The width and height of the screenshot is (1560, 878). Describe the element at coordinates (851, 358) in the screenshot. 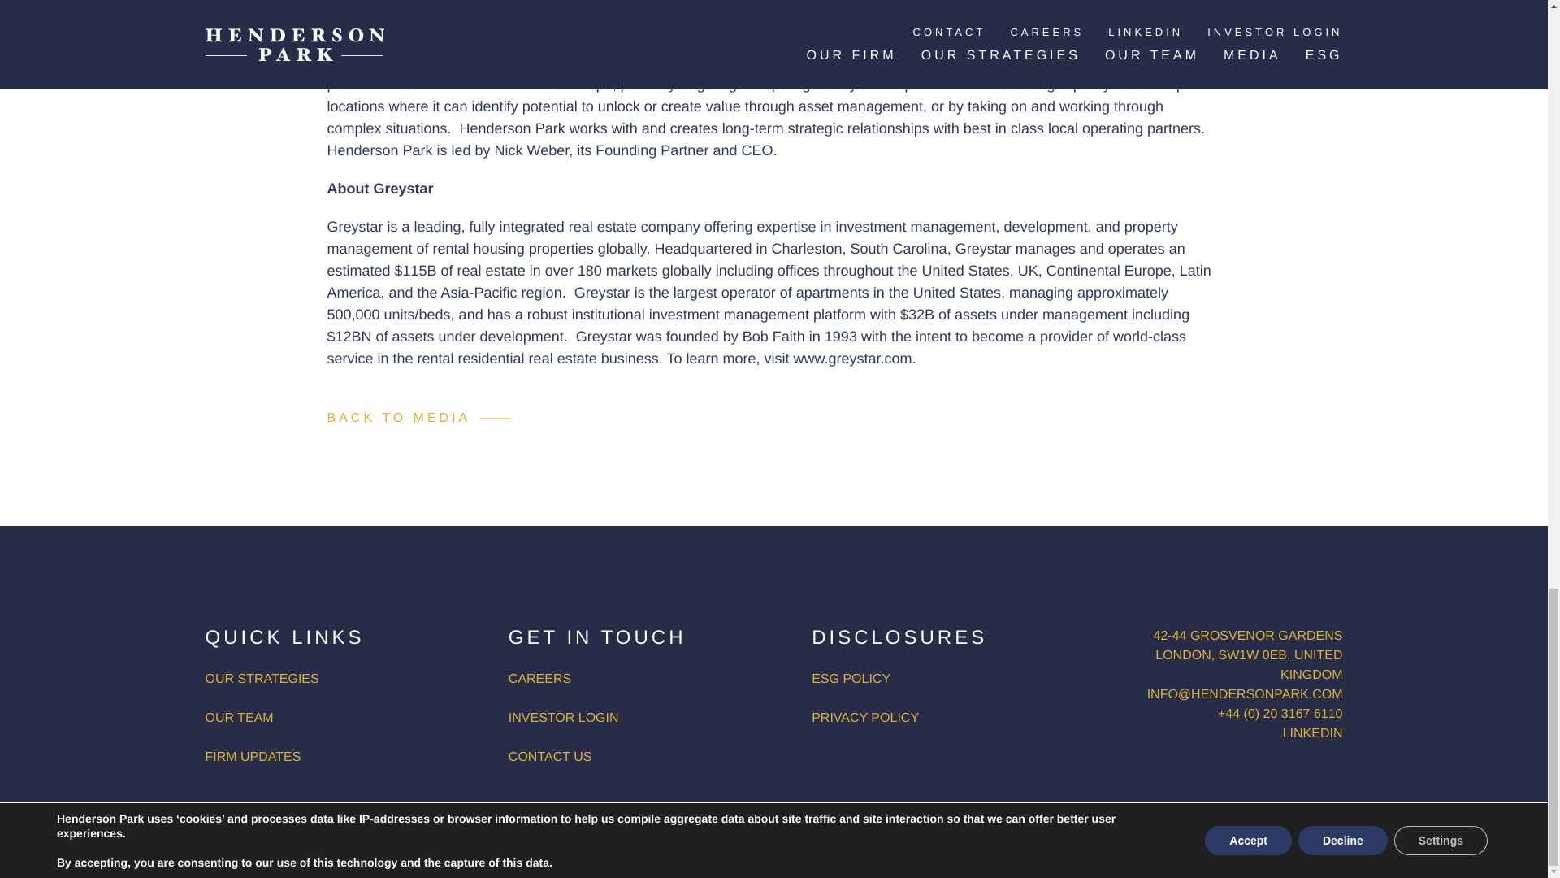

I see `www.greystar.com` at that location.